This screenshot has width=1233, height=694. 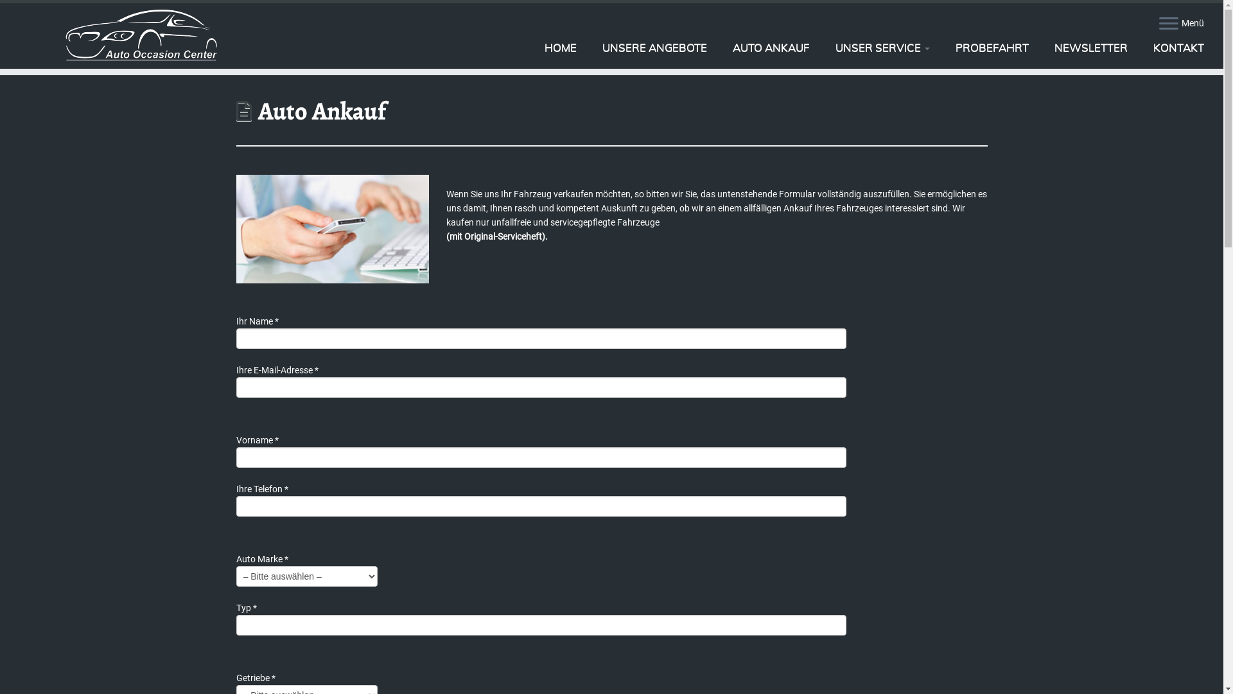 I want to click on UNSER SERVICE, so click(x=882, y=48).